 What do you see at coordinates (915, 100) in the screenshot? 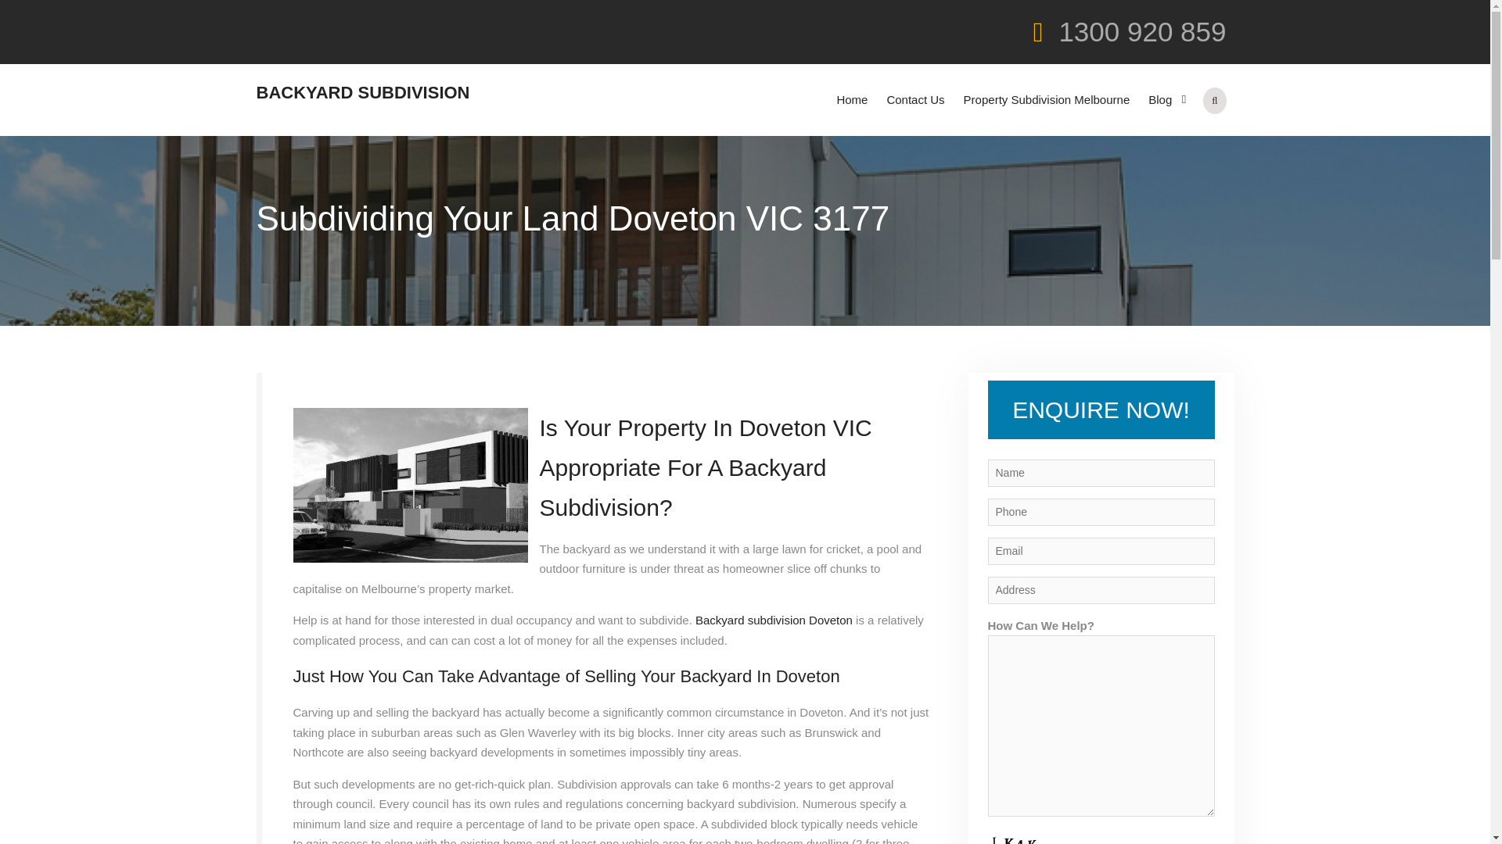
I see `Contact Us` at bounding box center [915, 100].